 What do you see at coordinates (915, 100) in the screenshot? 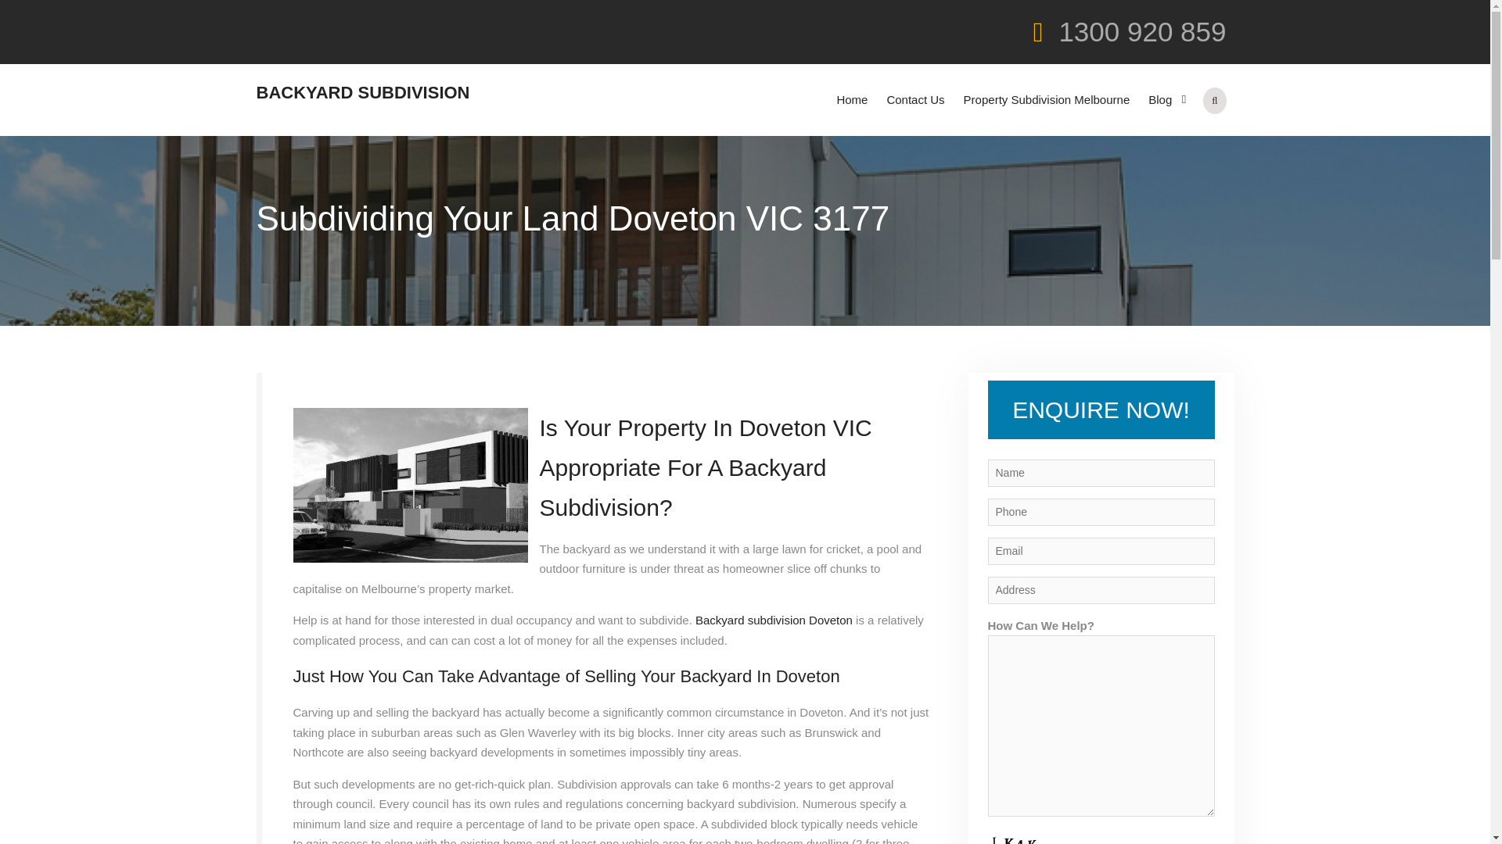
I see `Contact Us` at bounding box center [915, 100].